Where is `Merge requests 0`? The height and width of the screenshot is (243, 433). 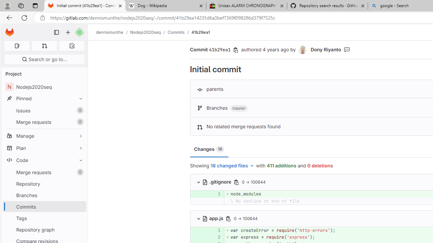
Merge requests 0 is located at coordinates (44, 172).